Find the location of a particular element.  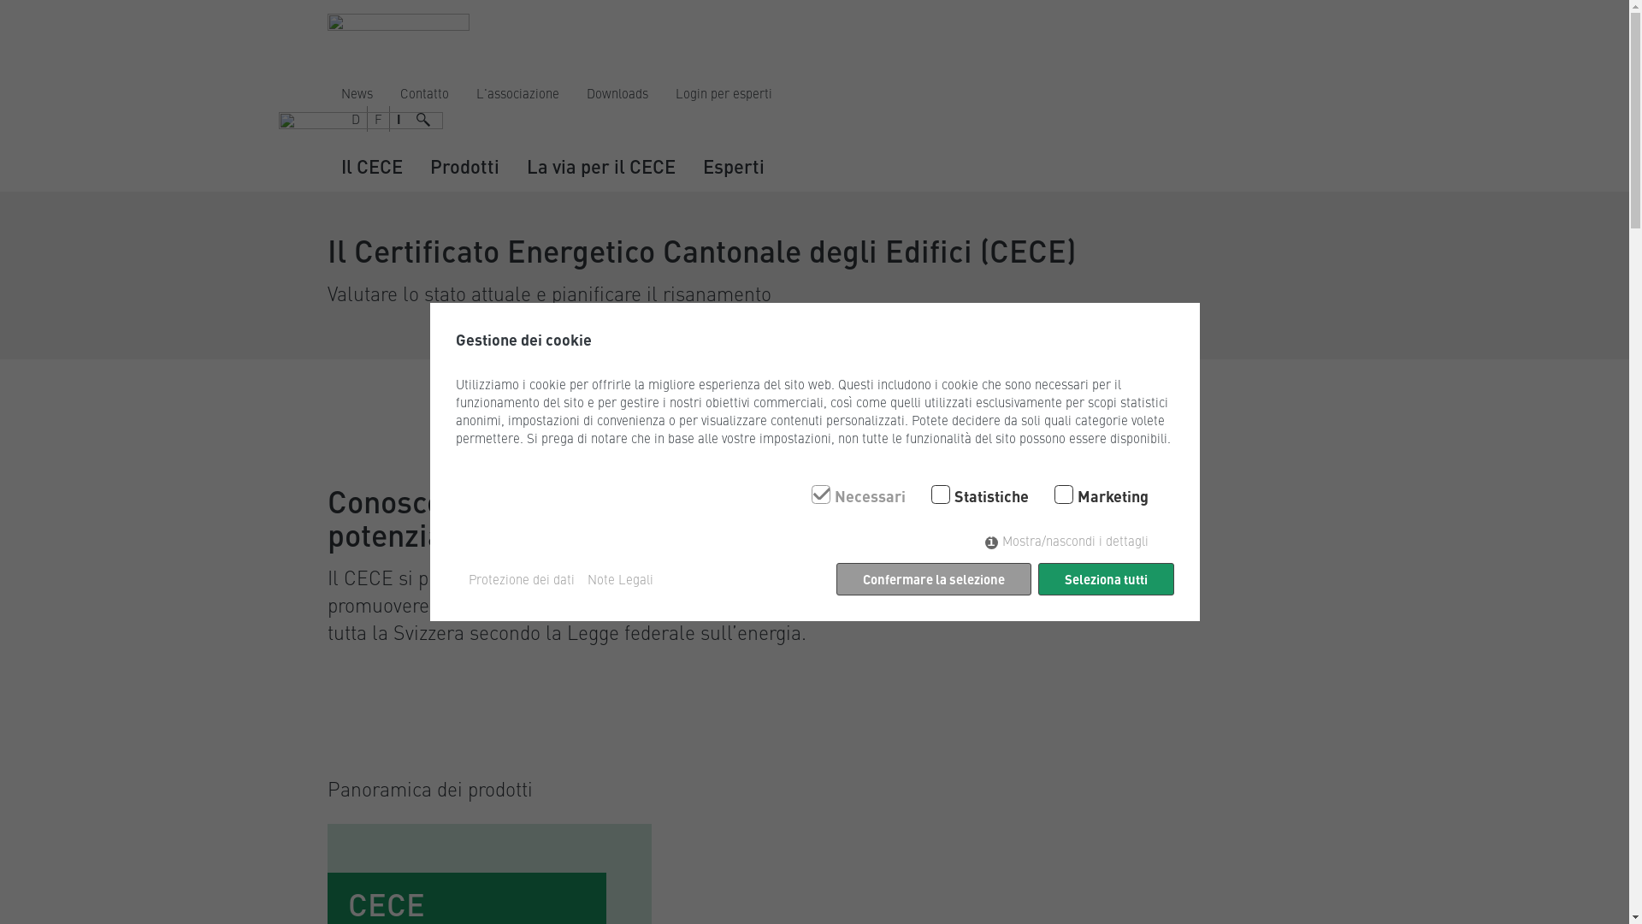

Login per esperti is located at coordinates (724, 93).